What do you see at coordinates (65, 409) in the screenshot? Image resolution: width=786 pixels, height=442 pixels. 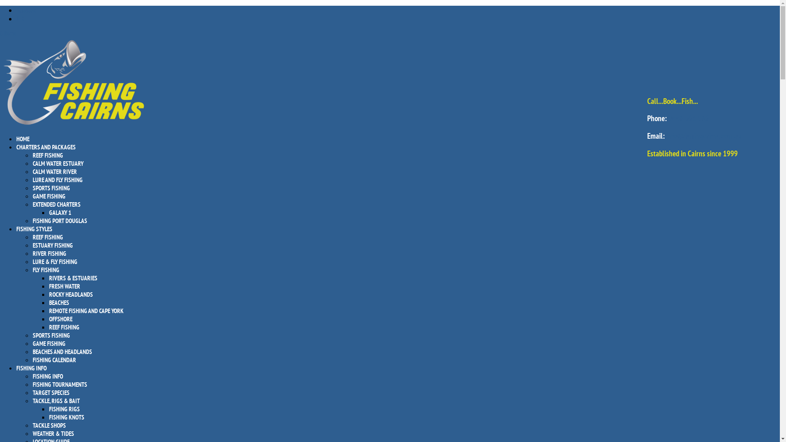 I see `FISHING RIGS` at bounding box center [65, 409].